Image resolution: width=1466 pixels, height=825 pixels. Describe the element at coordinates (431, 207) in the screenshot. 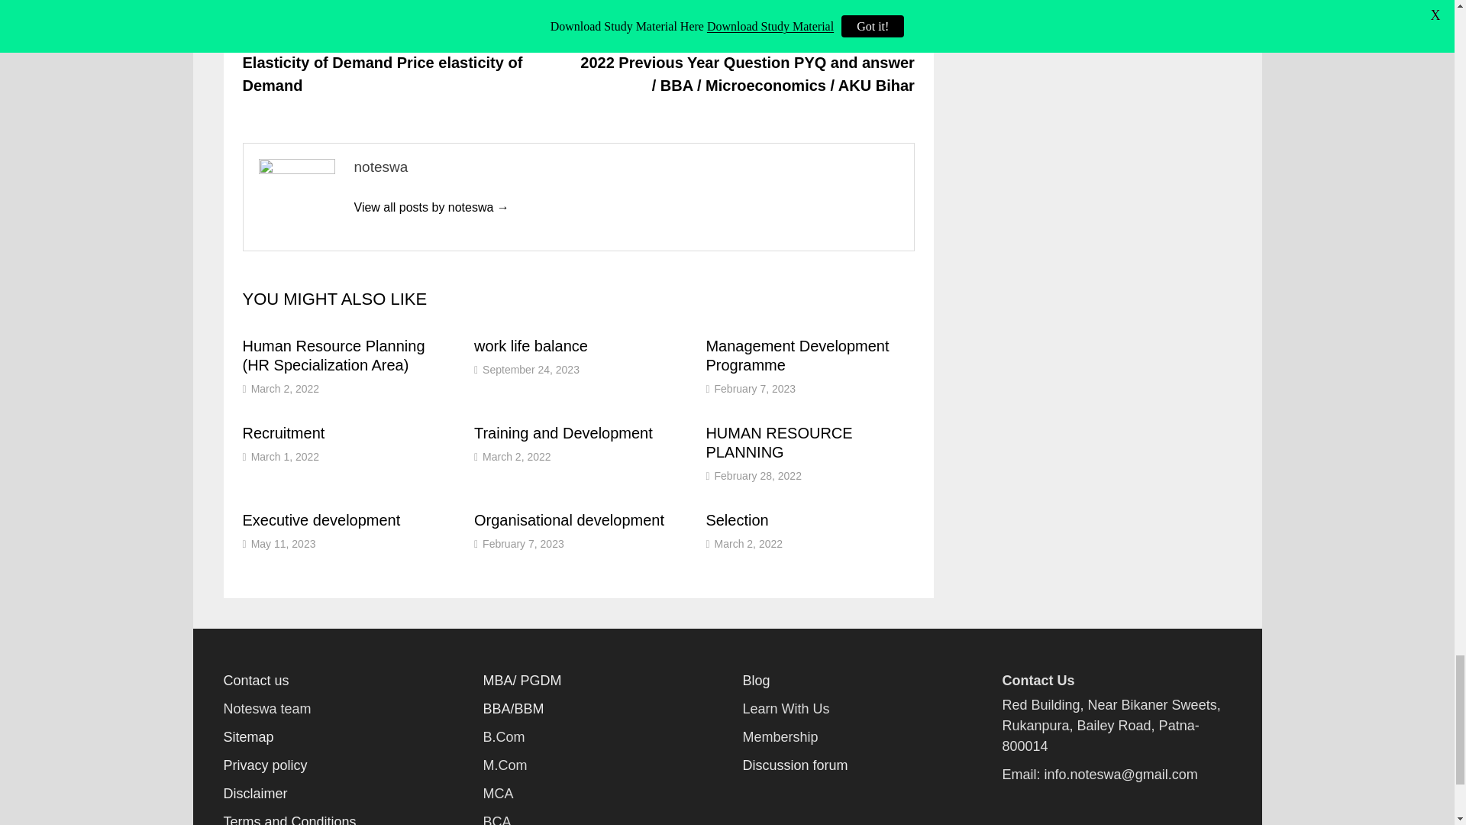

I see `noteswa` at that location.